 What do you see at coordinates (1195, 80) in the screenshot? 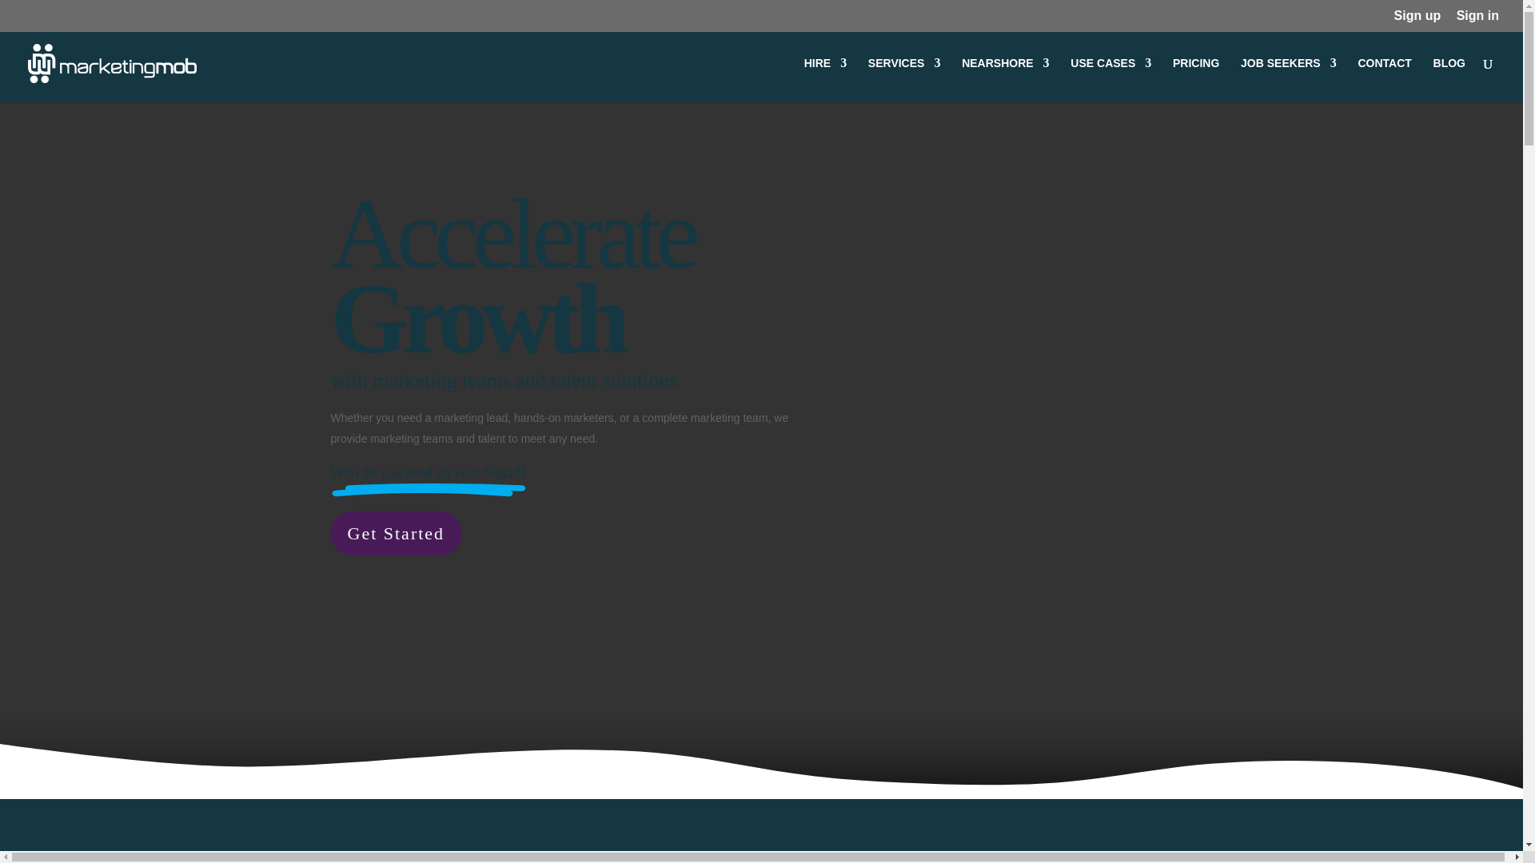
I see `PRICING` at bounding box center [1195, 80].